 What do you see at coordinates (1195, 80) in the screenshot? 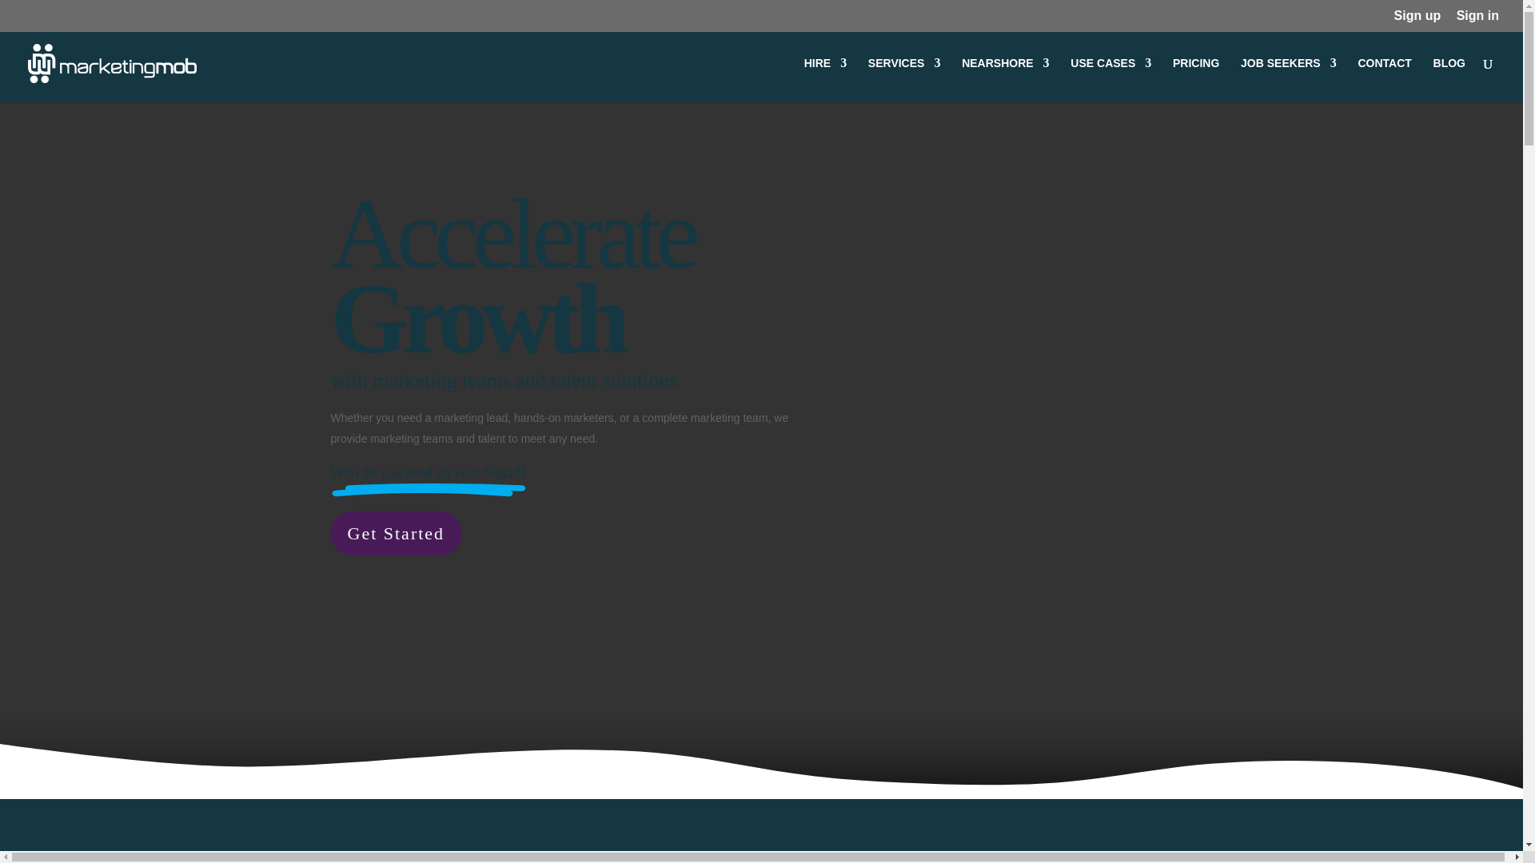
I see `PRICING` at bounding box center [1195, 80].